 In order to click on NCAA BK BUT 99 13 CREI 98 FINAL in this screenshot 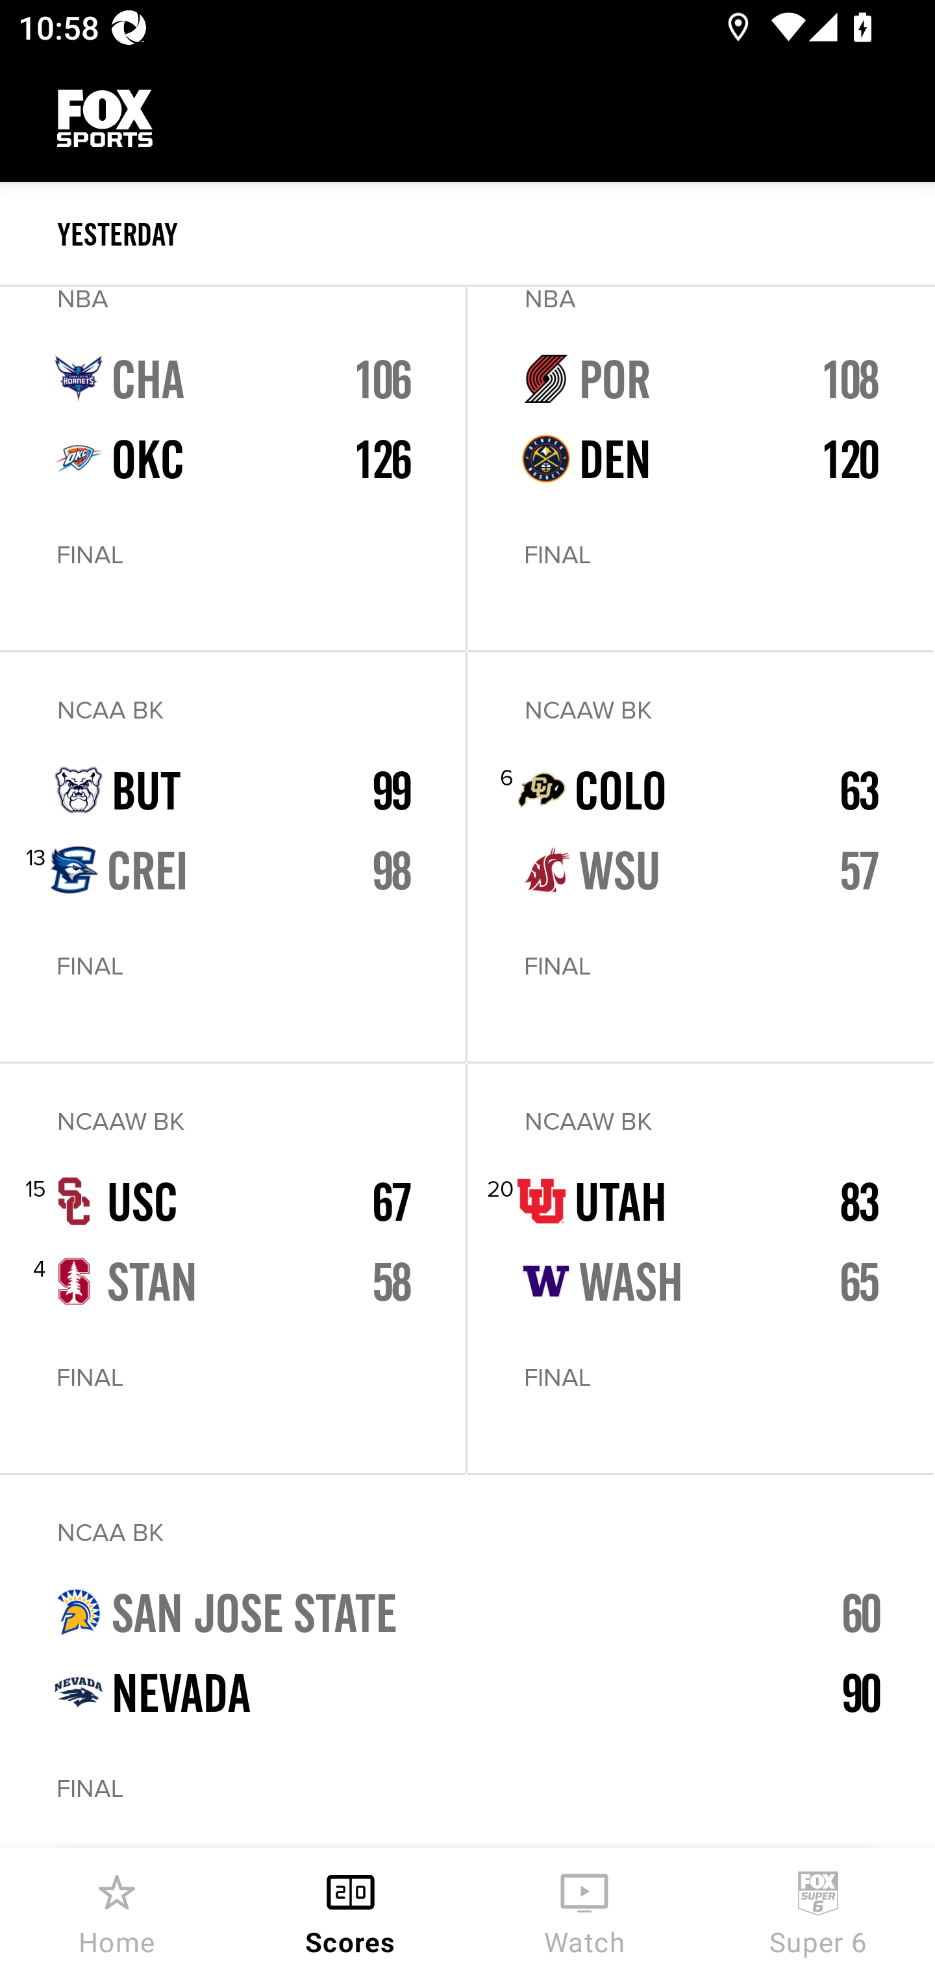, I will do `click(232, 857)`.